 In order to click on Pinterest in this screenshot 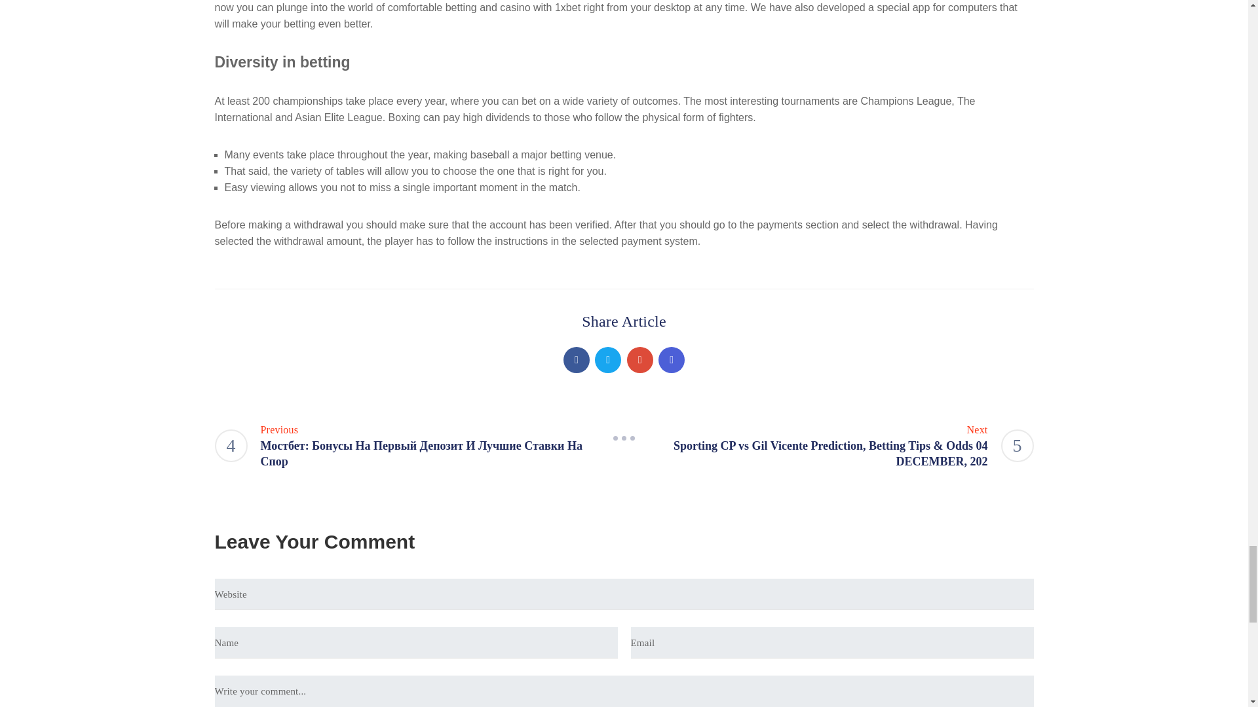, I will do `click(639, 360)`.